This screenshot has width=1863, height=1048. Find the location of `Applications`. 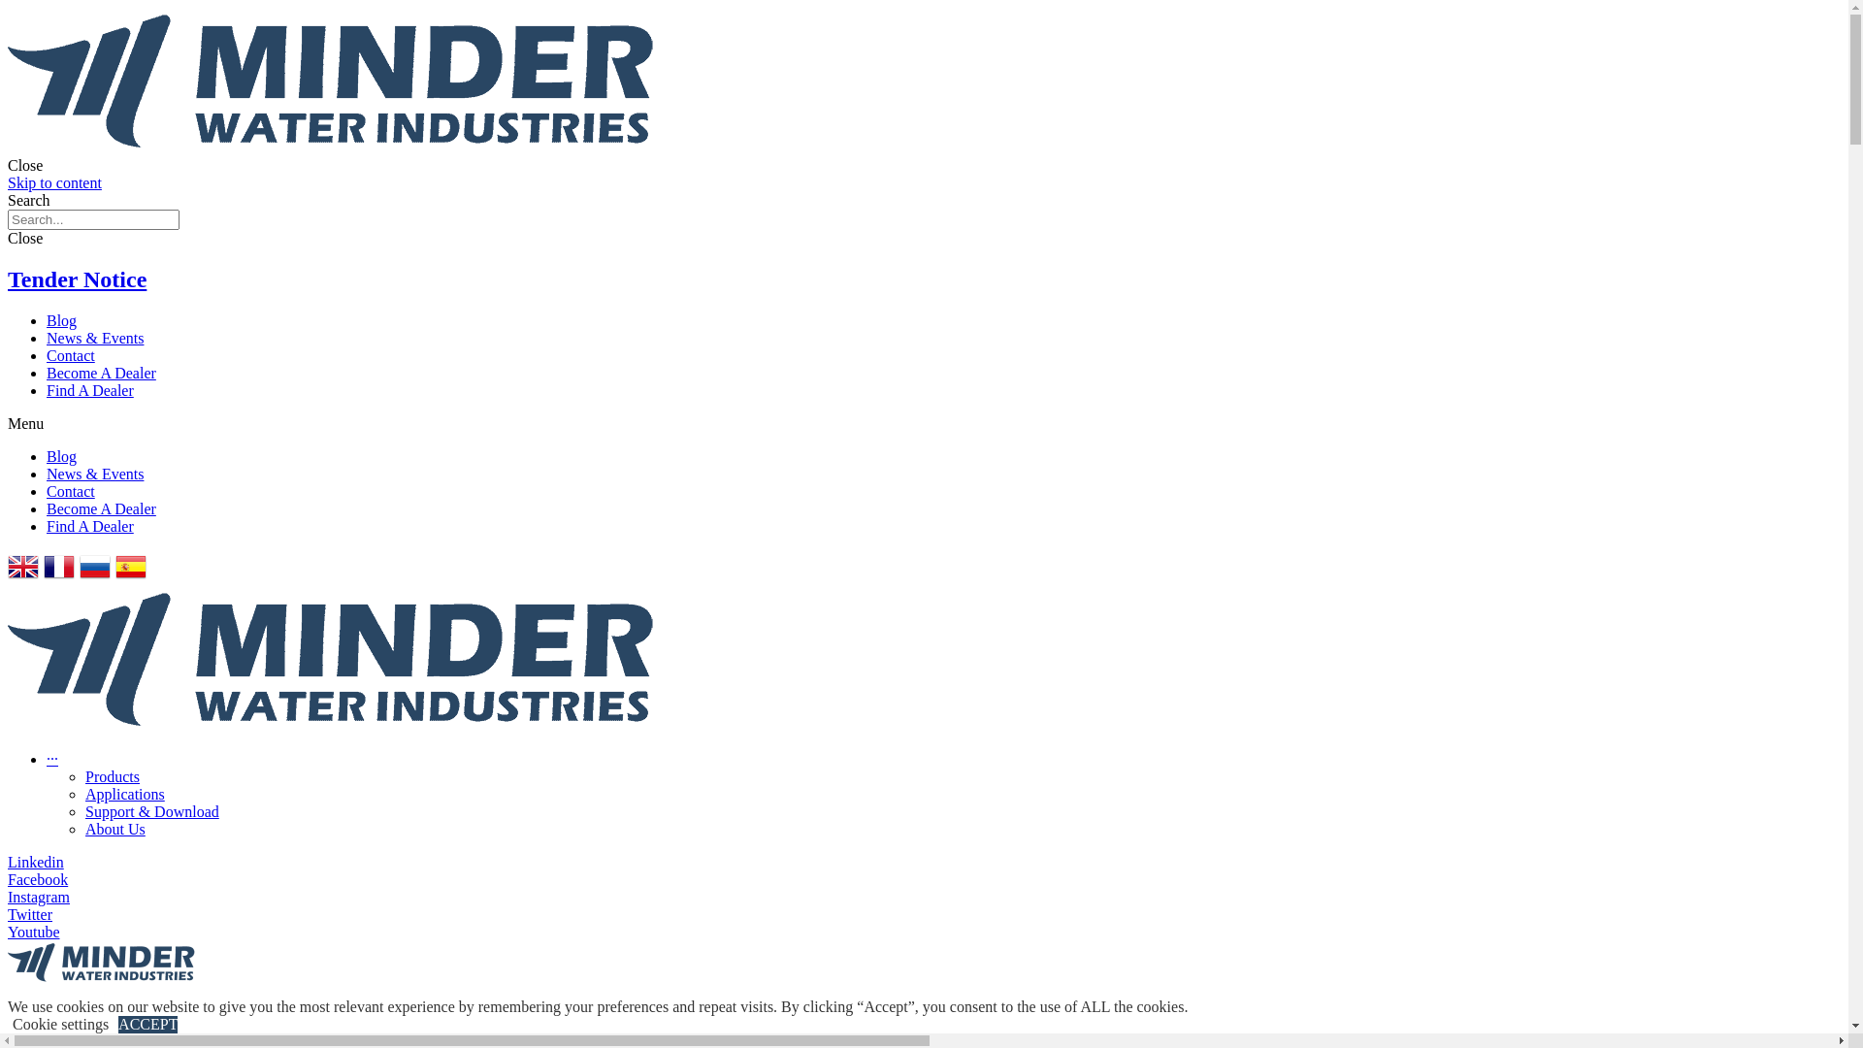

Applications is located at coordinates (963, 795).